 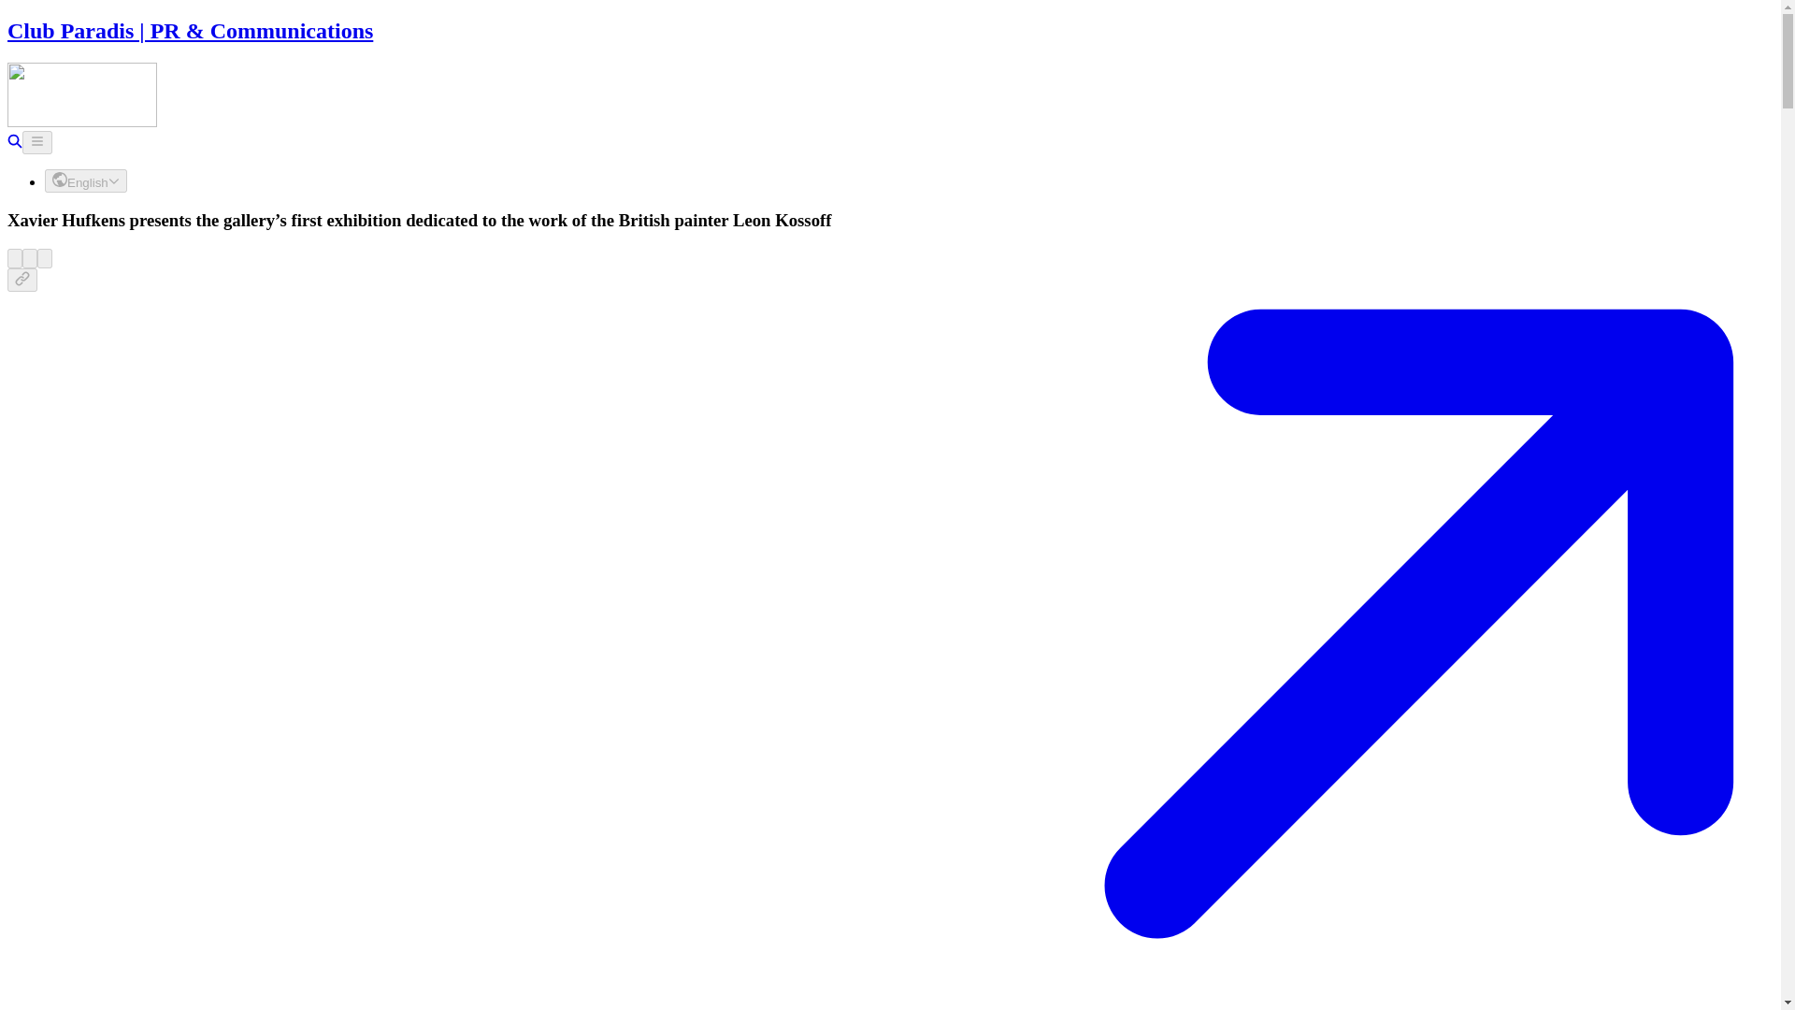 I want to click on Search, so click(x=14, y=143).